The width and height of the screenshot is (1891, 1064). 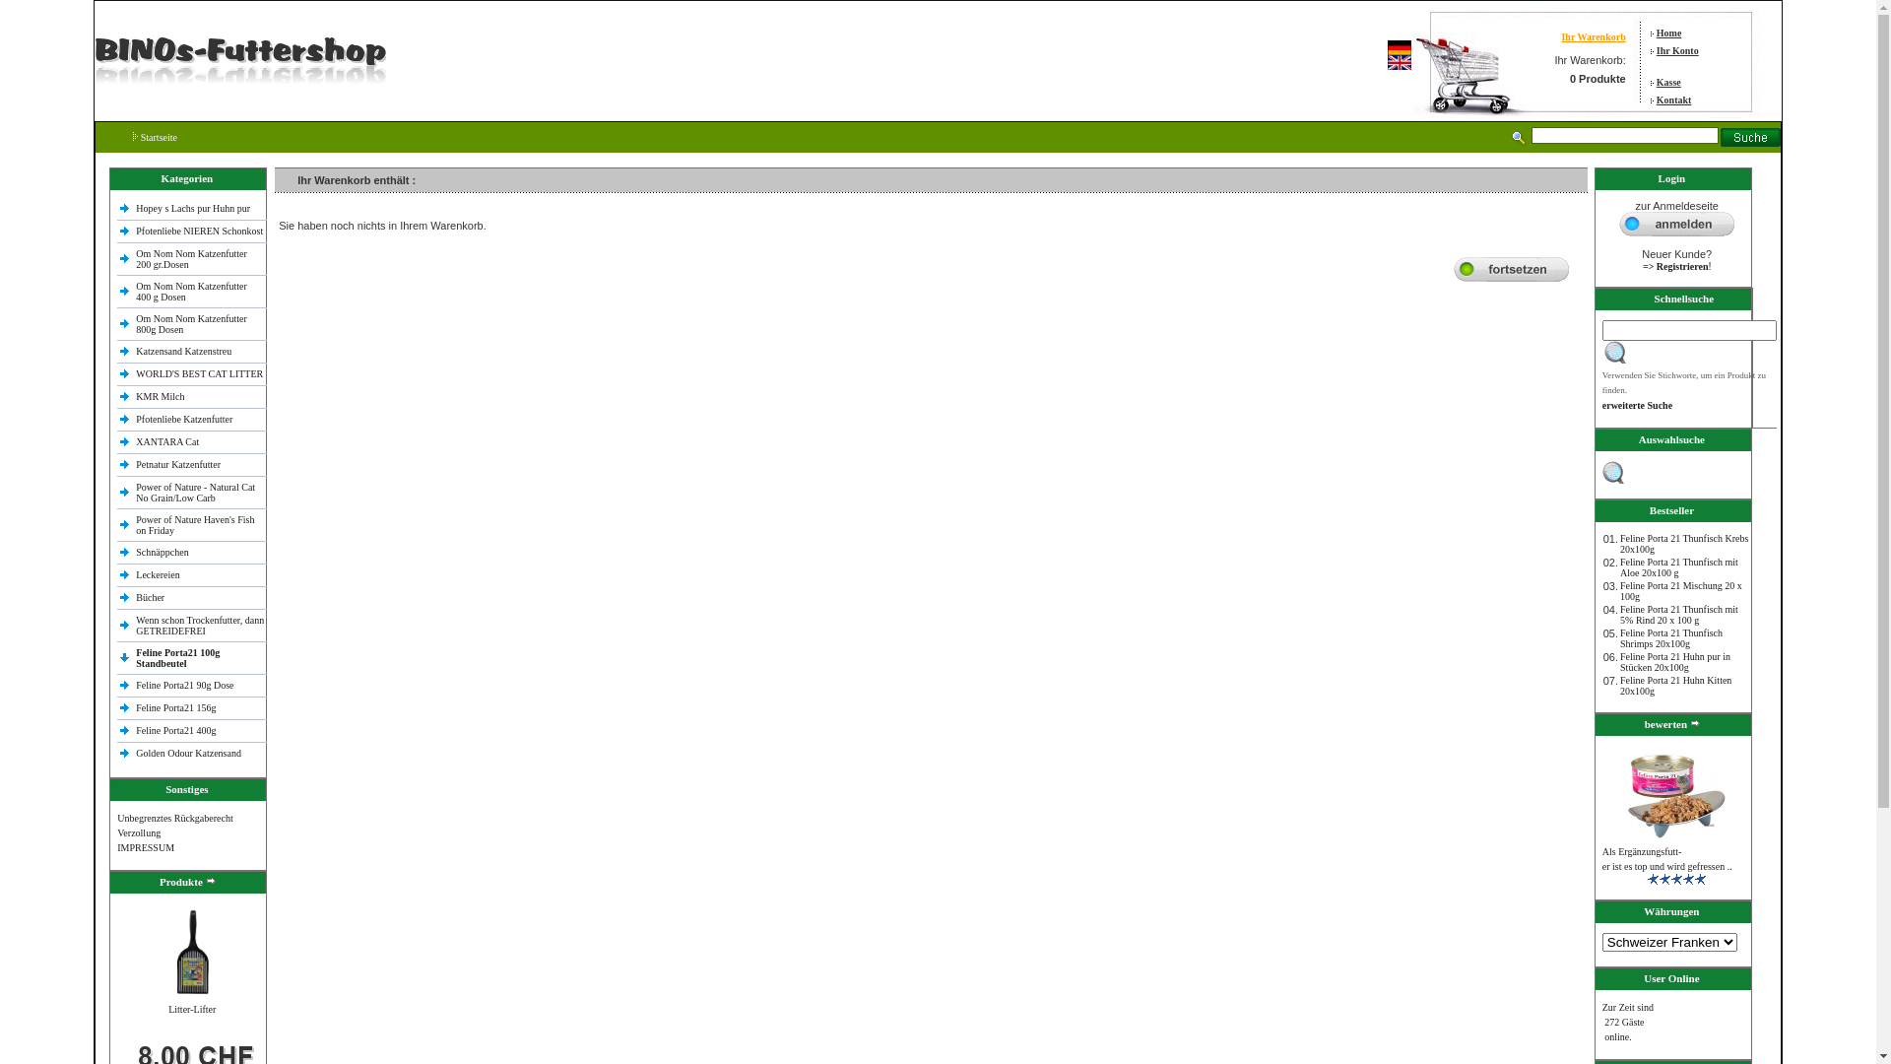 I want to click on Pfotenliebe Katzenfutter, so click(x=184, y=420).